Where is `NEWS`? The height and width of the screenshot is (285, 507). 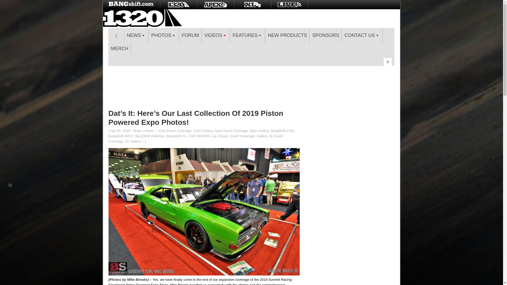 NEWS is located at coordinates (136, 36).